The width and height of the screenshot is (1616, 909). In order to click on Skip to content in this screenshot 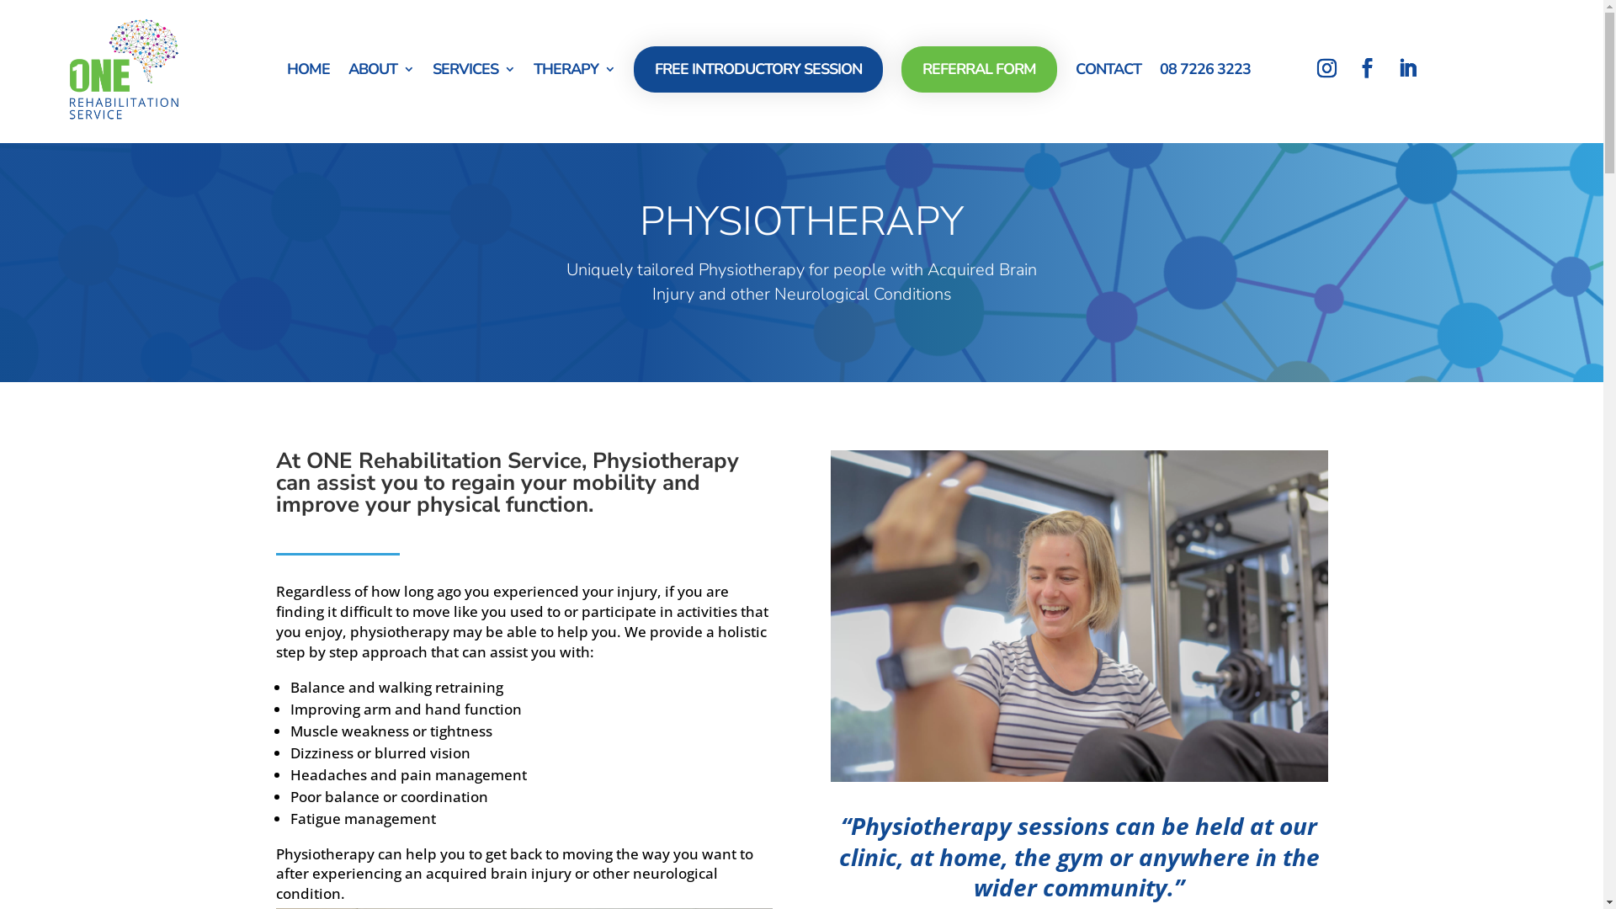, I will do `click(0, 0)`.